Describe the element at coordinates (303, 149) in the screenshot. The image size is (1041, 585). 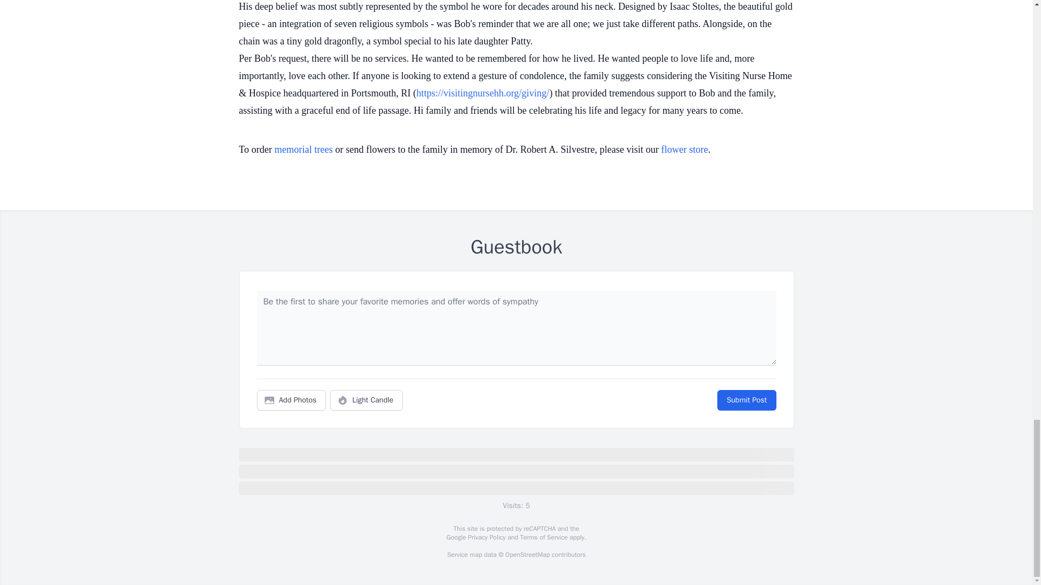
I see `memorial trees` at that location.